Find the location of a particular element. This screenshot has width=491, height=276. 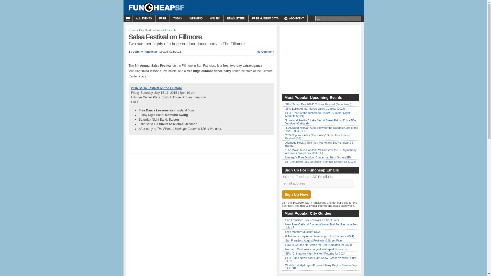

FREE is located at coordinates (163, 18).